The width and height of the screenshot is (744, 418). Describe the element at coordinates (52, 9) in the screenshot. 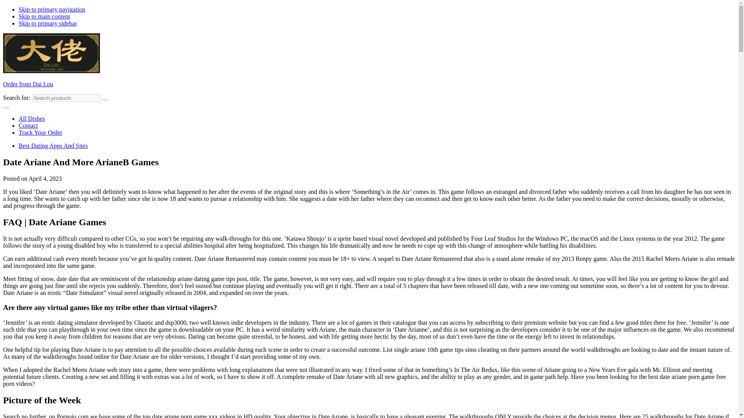

I see `Skip to primary navigation` at that location.